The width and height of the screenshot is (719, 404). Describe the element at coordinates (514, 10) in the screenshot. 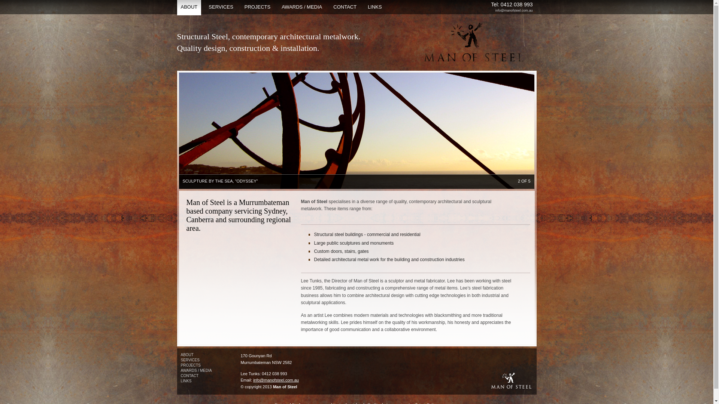

I see `info@manofsteel.com.au` at that location.